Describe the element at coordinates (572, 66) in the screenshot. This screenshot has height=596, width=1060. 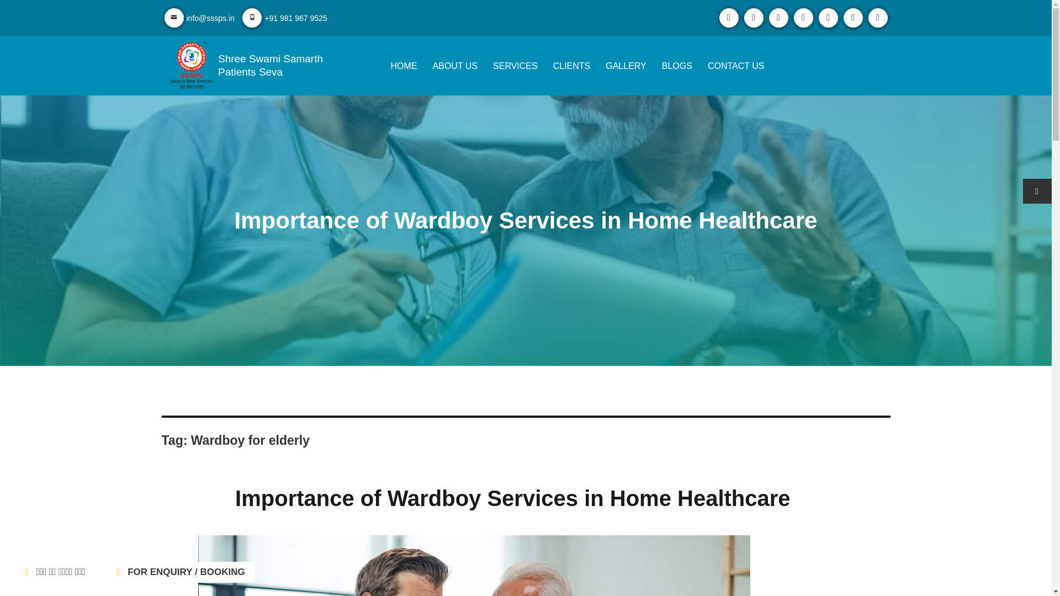
I see `CLIENTS` at that location.